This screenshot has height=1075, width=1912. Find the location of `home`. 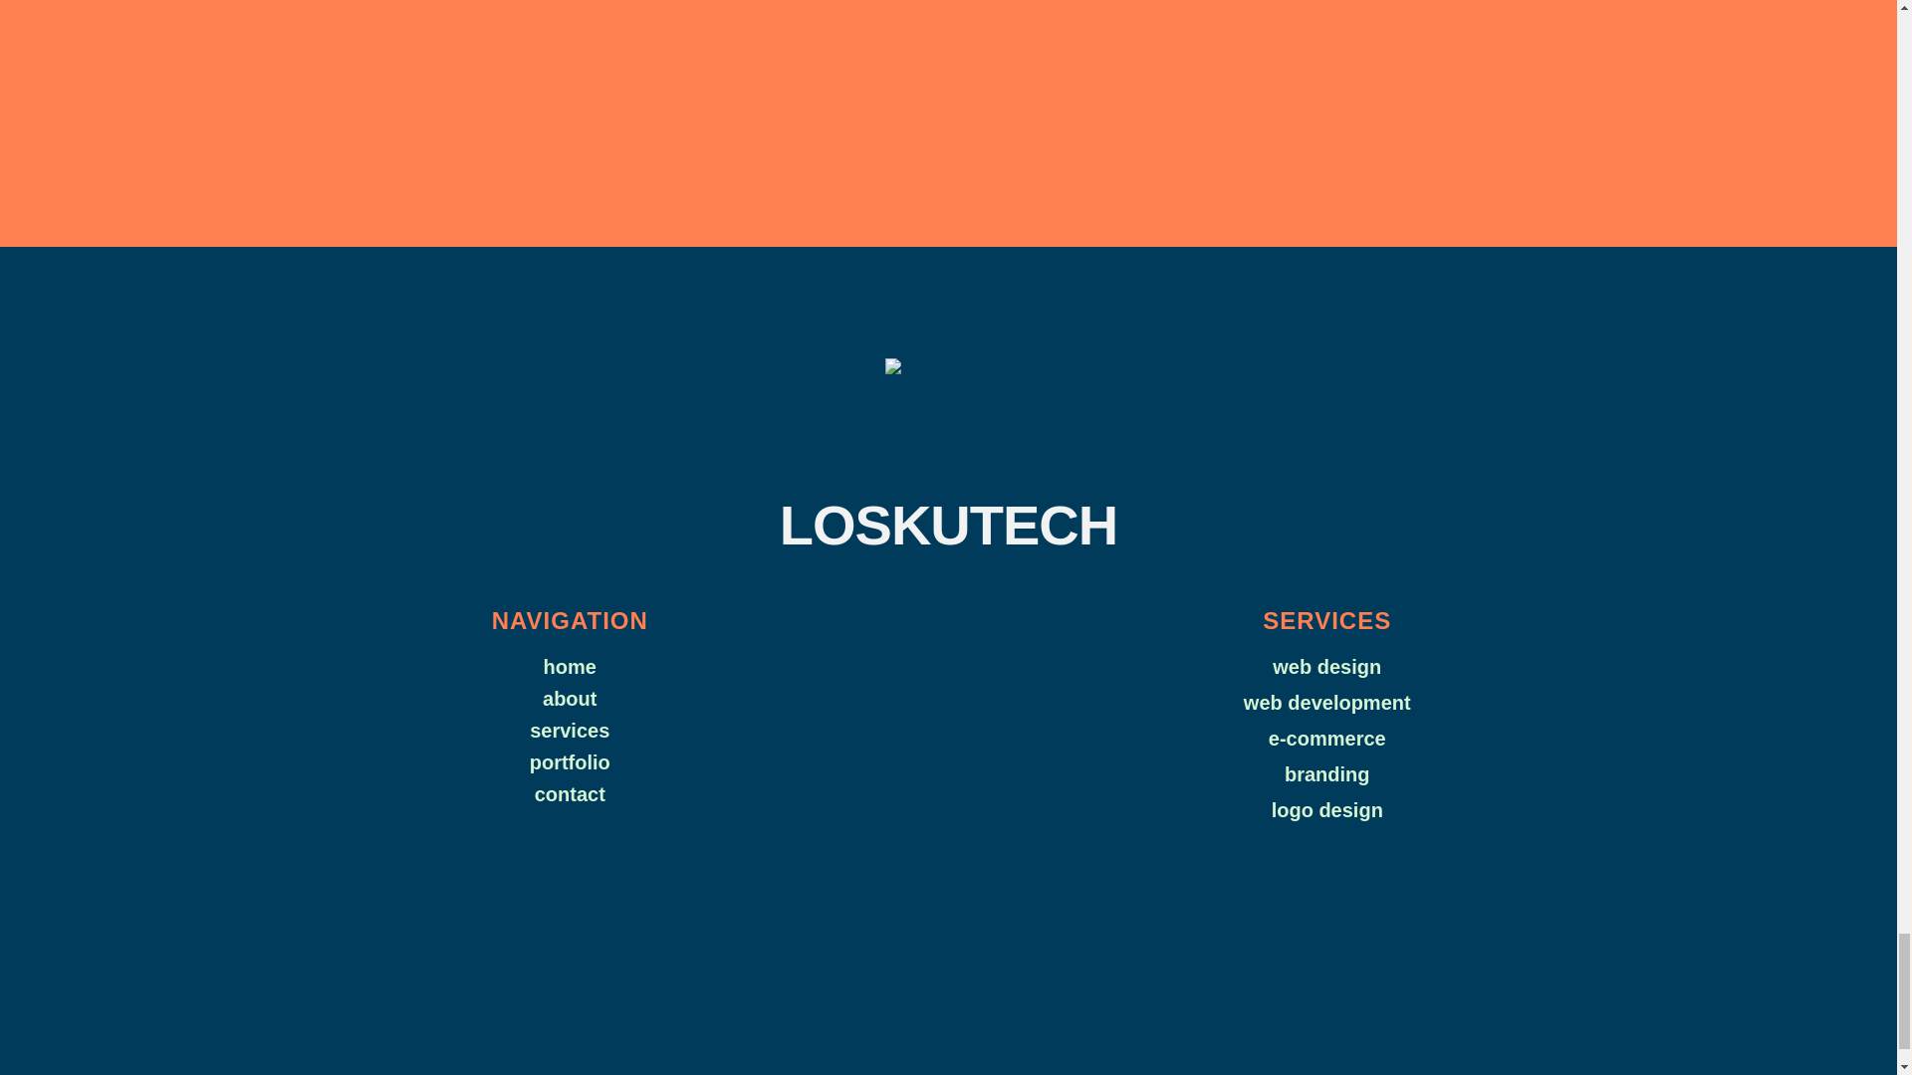

home is located at coordinates (570, 666).